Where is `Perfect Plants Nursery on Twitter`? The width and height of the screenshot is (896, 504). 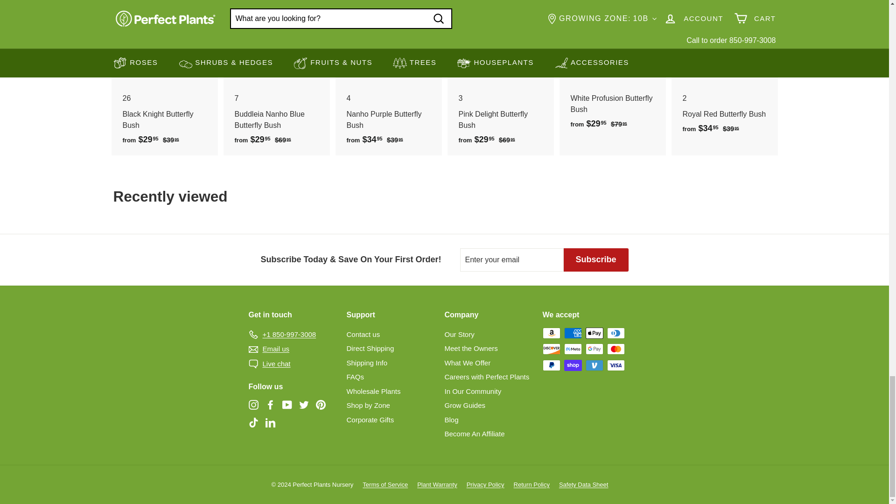 Perfect Plants Nursery on Twitter is located at coordinates (303, 405).